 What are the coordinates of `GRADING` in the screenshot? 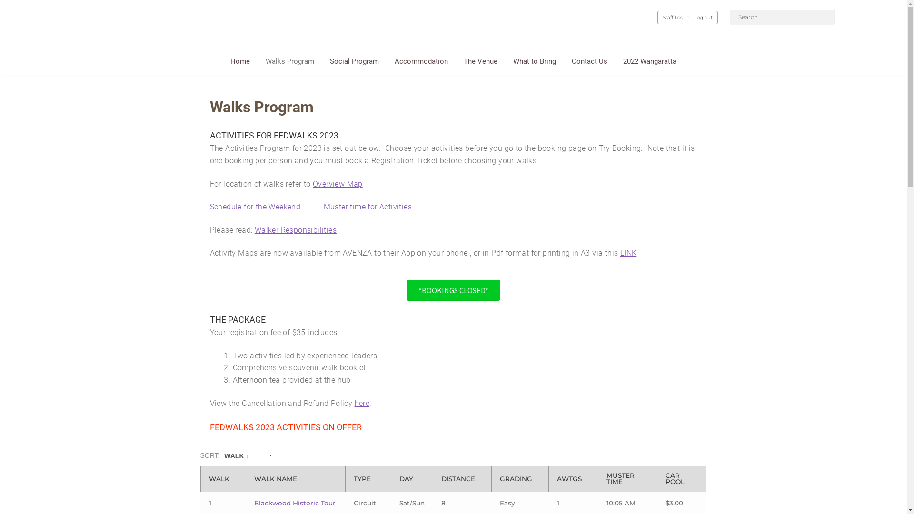 It's located at (520, 479).